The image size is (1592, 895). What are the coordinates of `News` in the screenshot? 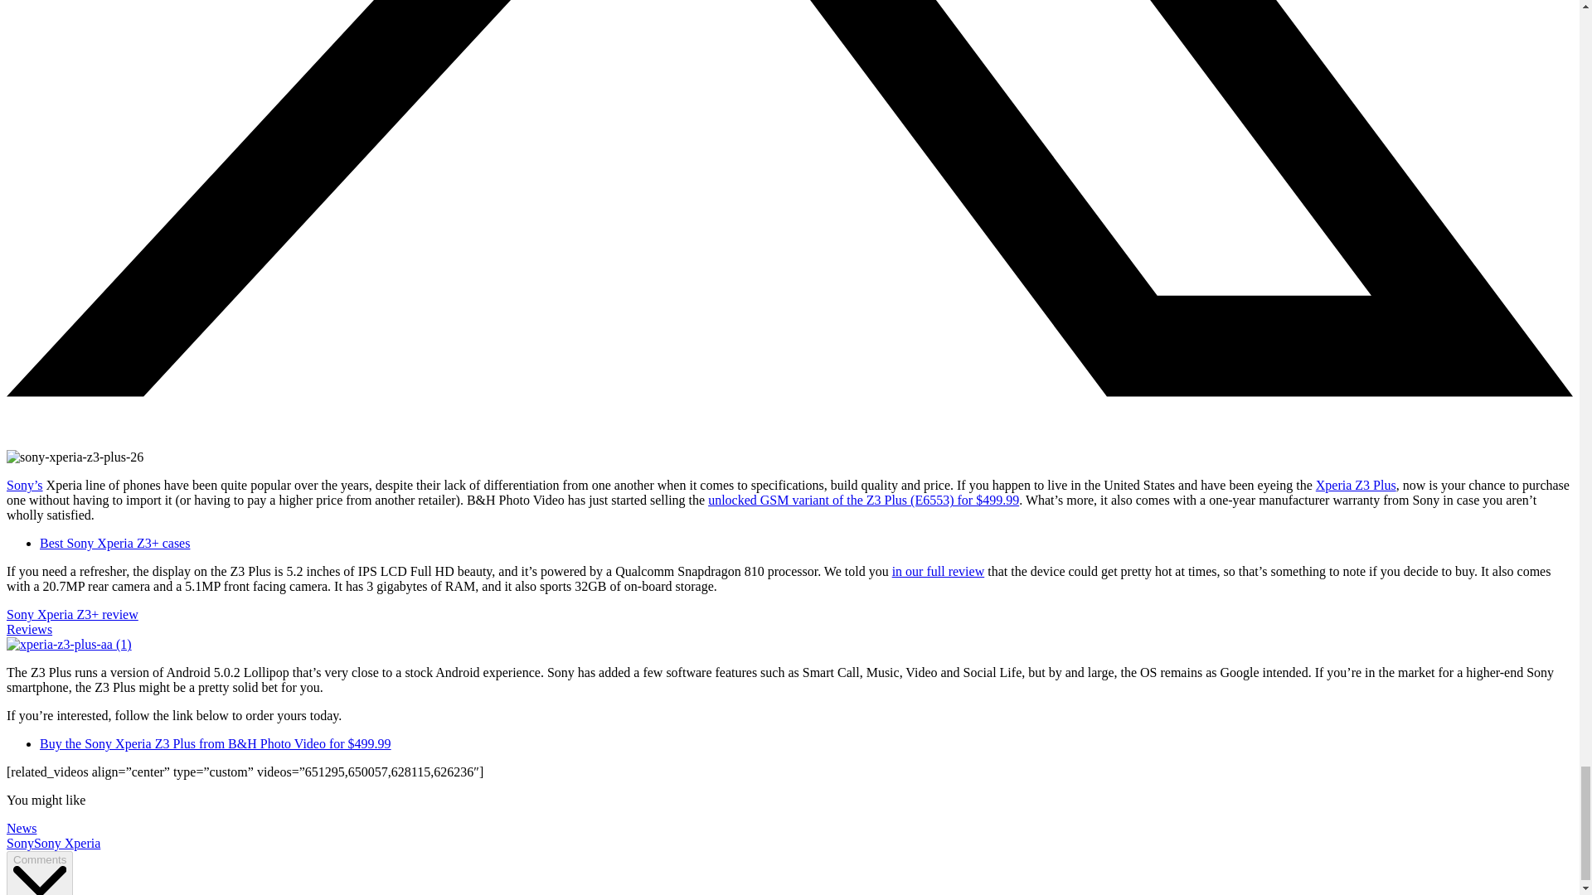 It's located at (22, 828).